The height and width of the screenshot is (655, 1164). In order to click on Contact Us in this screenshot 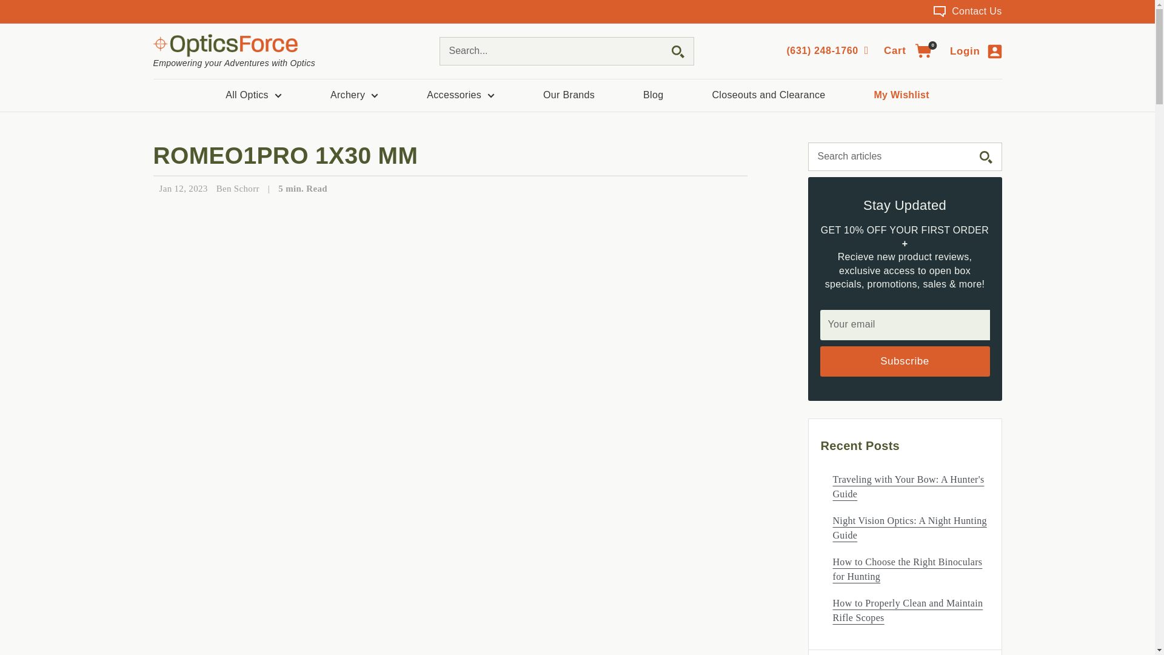, I will do `click(967, 11)`.